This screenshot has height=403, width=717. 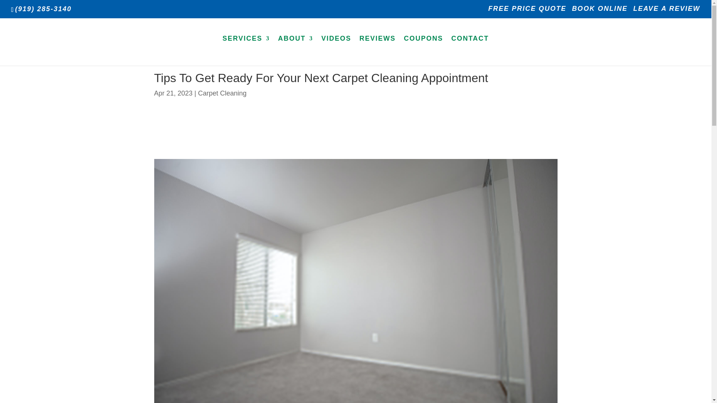 What do you see at coordinates (336, 50) in the screenshot?
I see `VIDEOS` at bounding box center [336, 50].